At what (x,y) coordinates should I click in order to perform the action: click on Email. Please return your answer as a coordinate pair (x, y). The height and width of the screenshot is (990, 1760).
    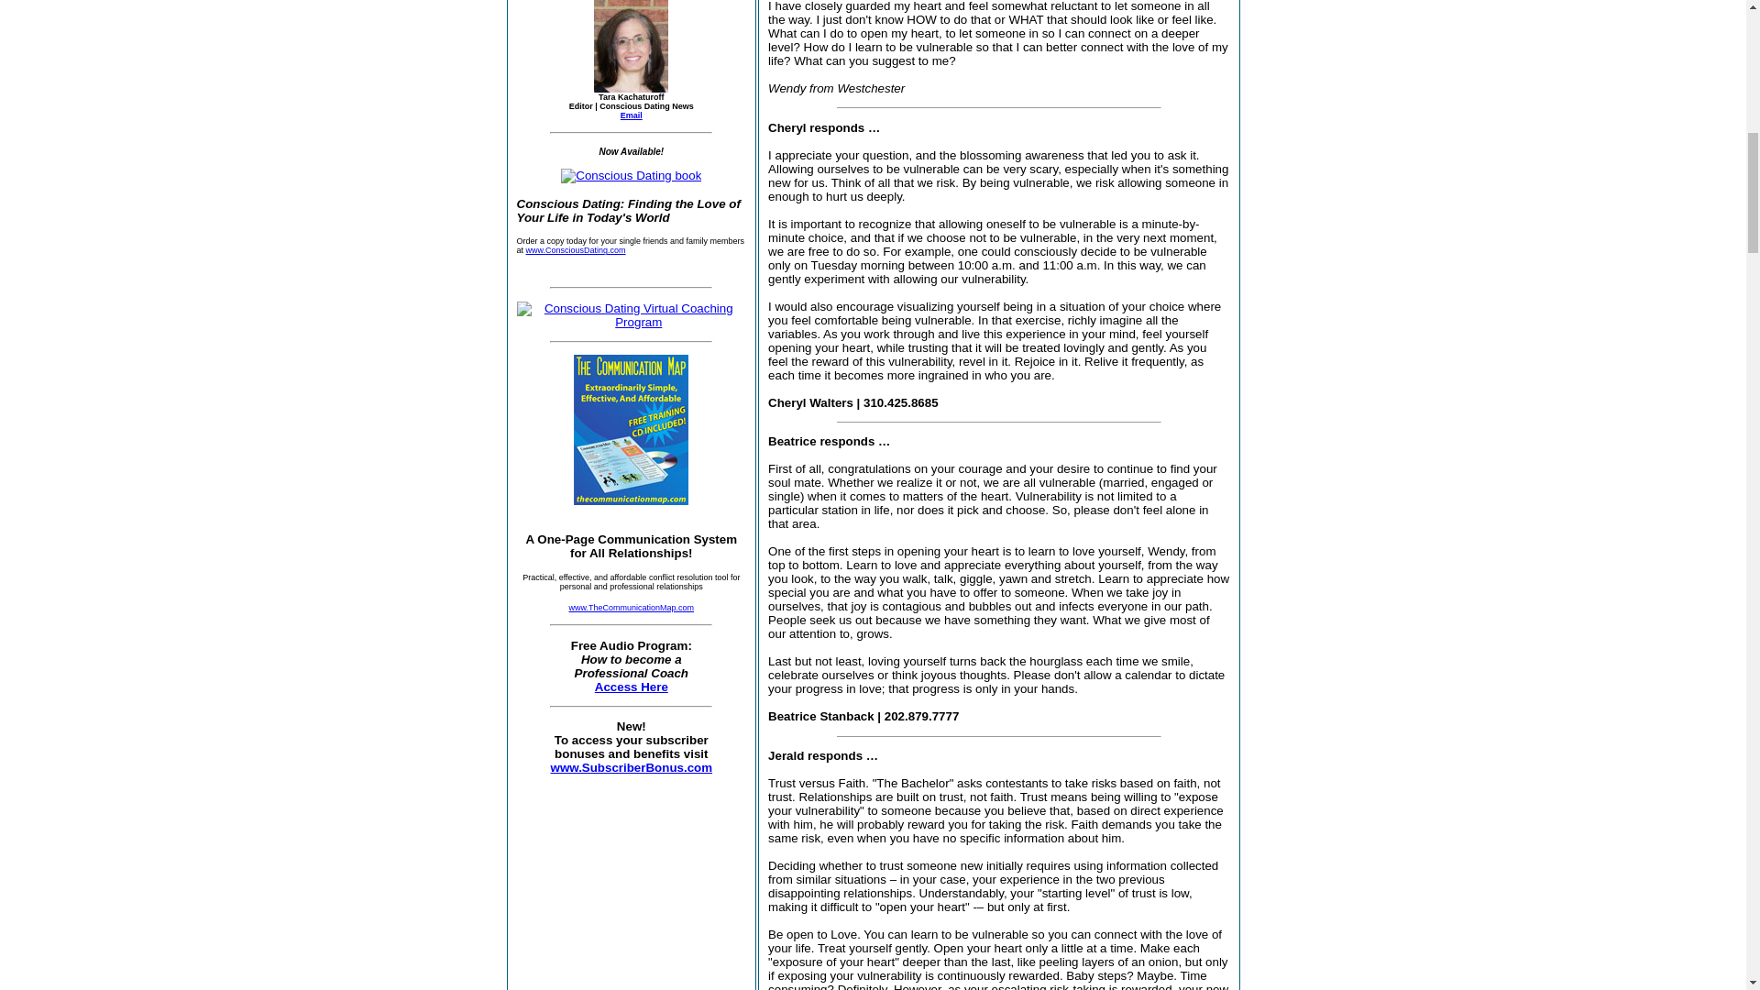
    Looking at the image, I should click on (631, 115).